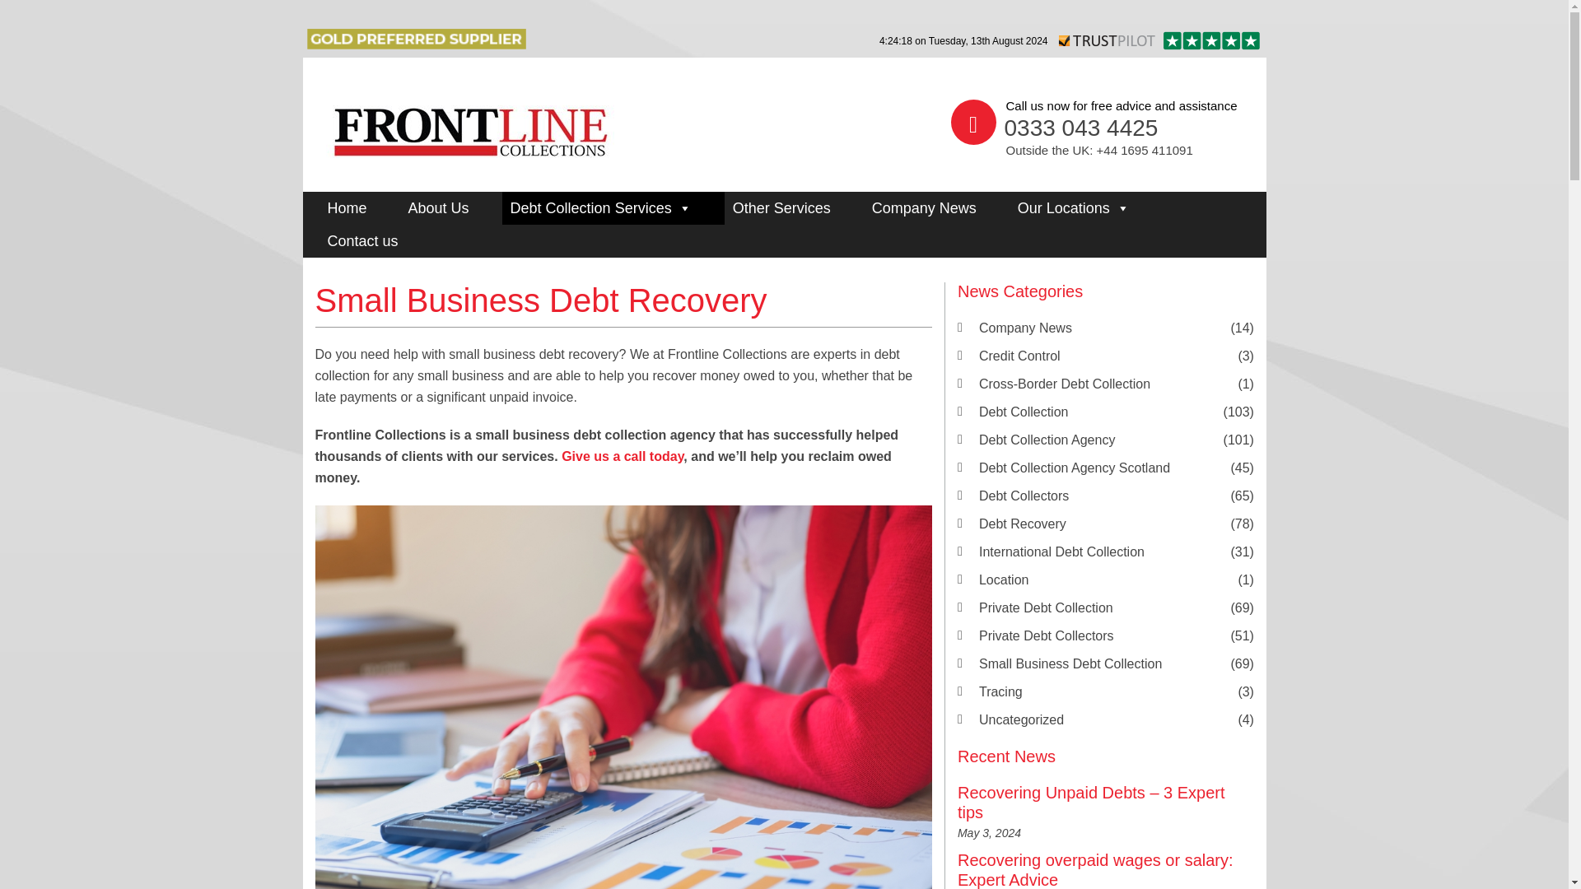 This screenshot has height=889, width=1581. I want to click on 0333 043 4425, so click(1081, 128).